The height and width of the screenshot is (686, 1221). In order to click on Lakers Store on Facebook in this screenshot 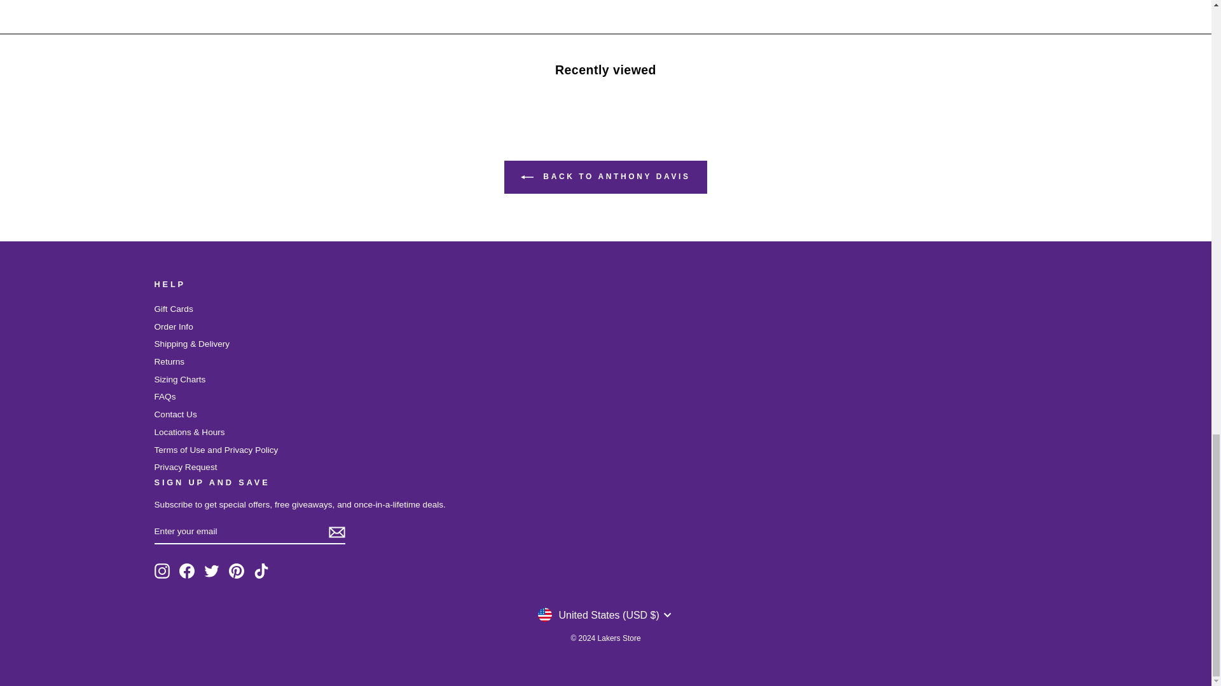, I will do `click(187, 570)`.